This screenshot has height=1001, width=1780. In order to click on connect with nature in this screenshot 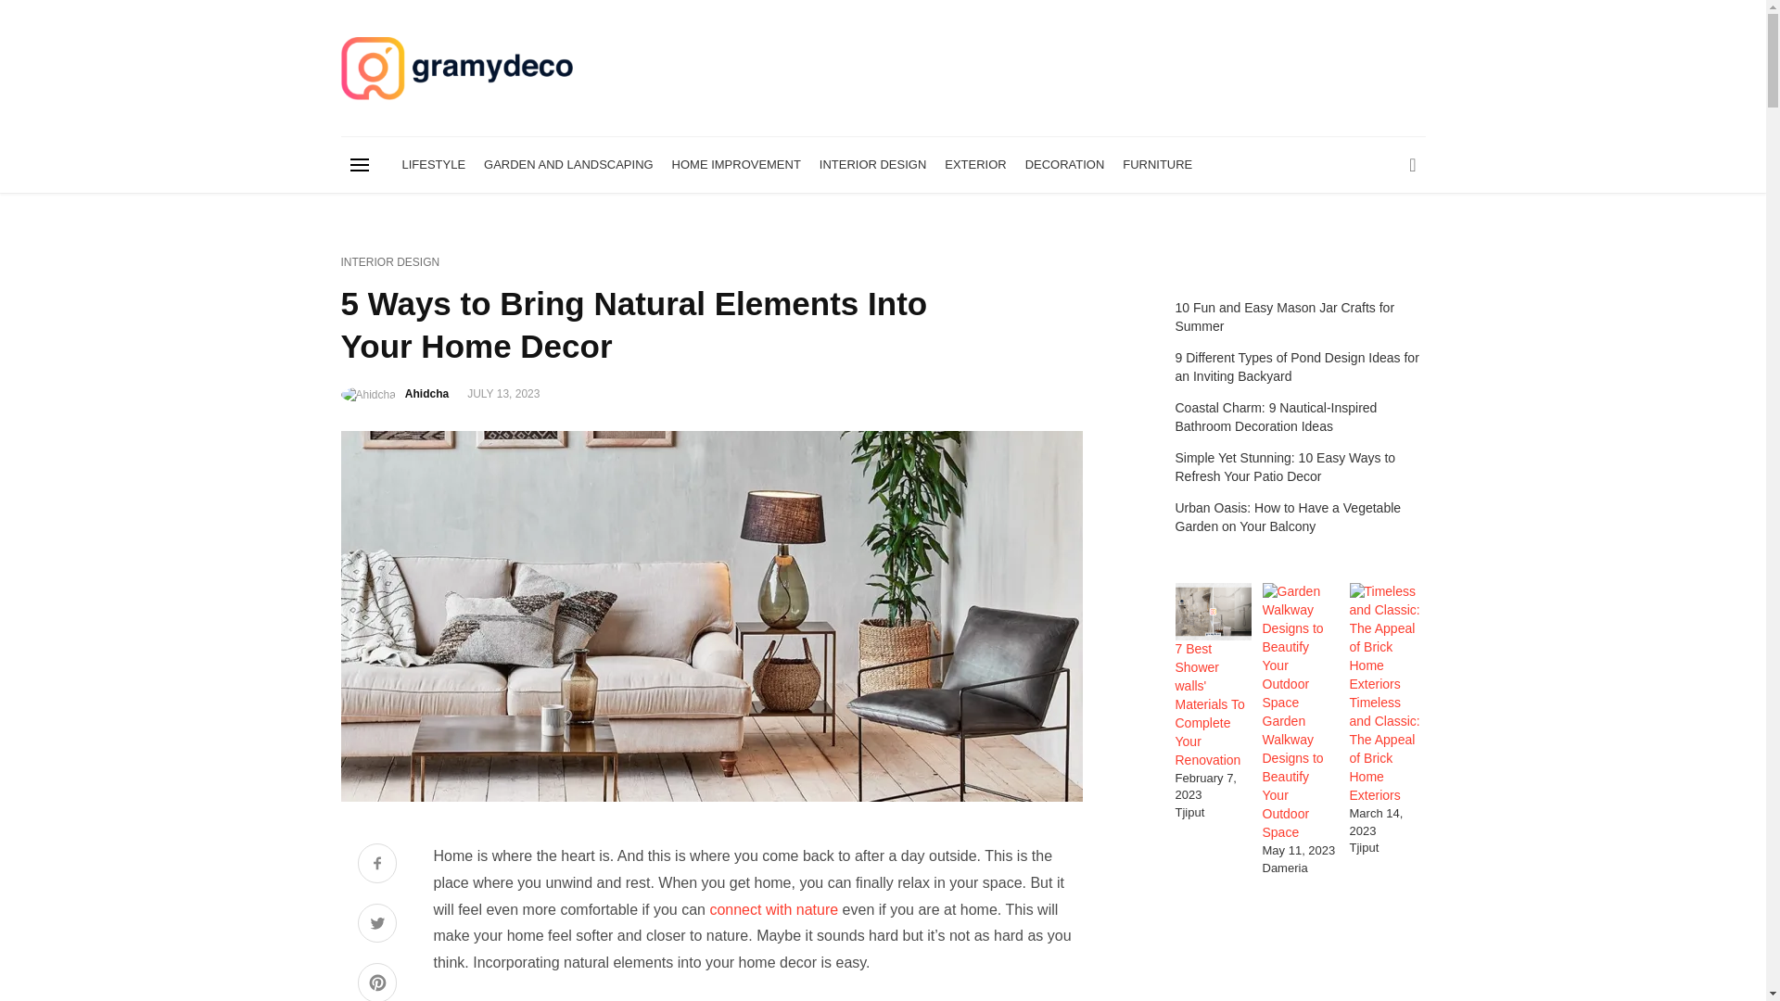, I will do `click(773, 910)`.